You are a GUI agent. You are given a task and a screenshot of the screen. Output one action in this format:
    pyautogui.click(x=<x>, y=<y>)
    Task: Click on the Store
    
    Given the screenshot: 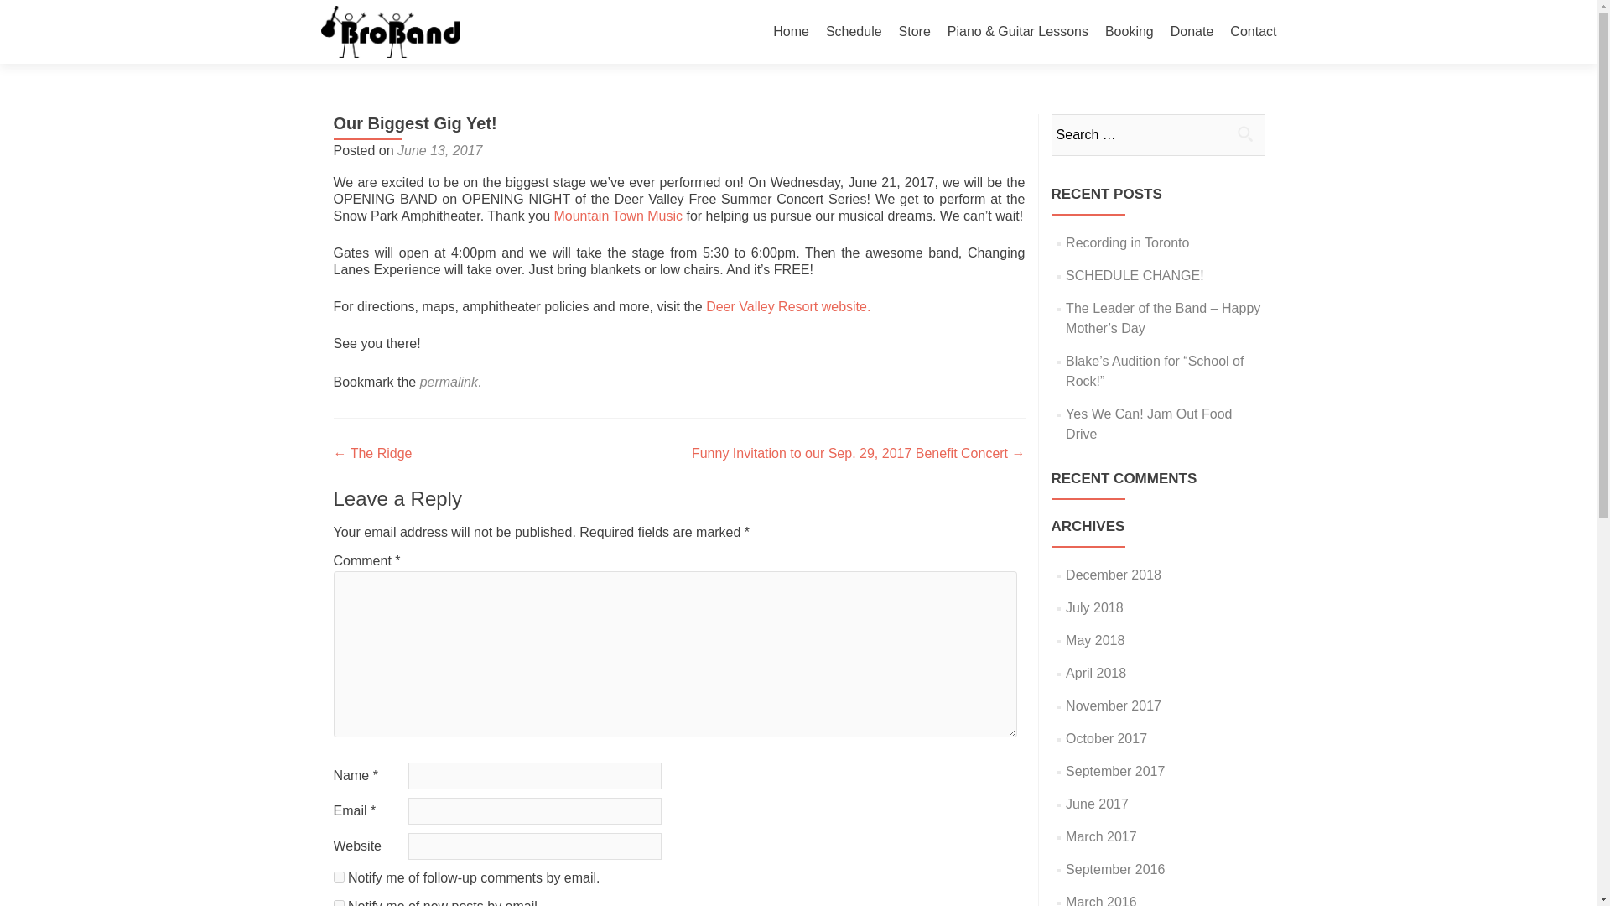 What is the action you would take?
    pyautogui.click(x=914, y=32)
    